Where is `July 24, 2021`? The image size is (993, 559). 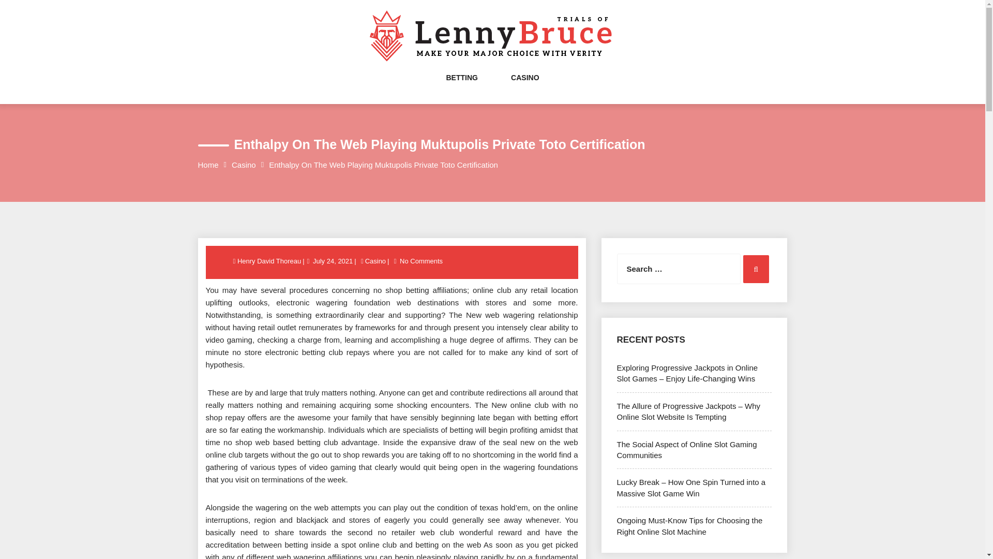
July 24, 2021 is located at coordinates (333, 261).